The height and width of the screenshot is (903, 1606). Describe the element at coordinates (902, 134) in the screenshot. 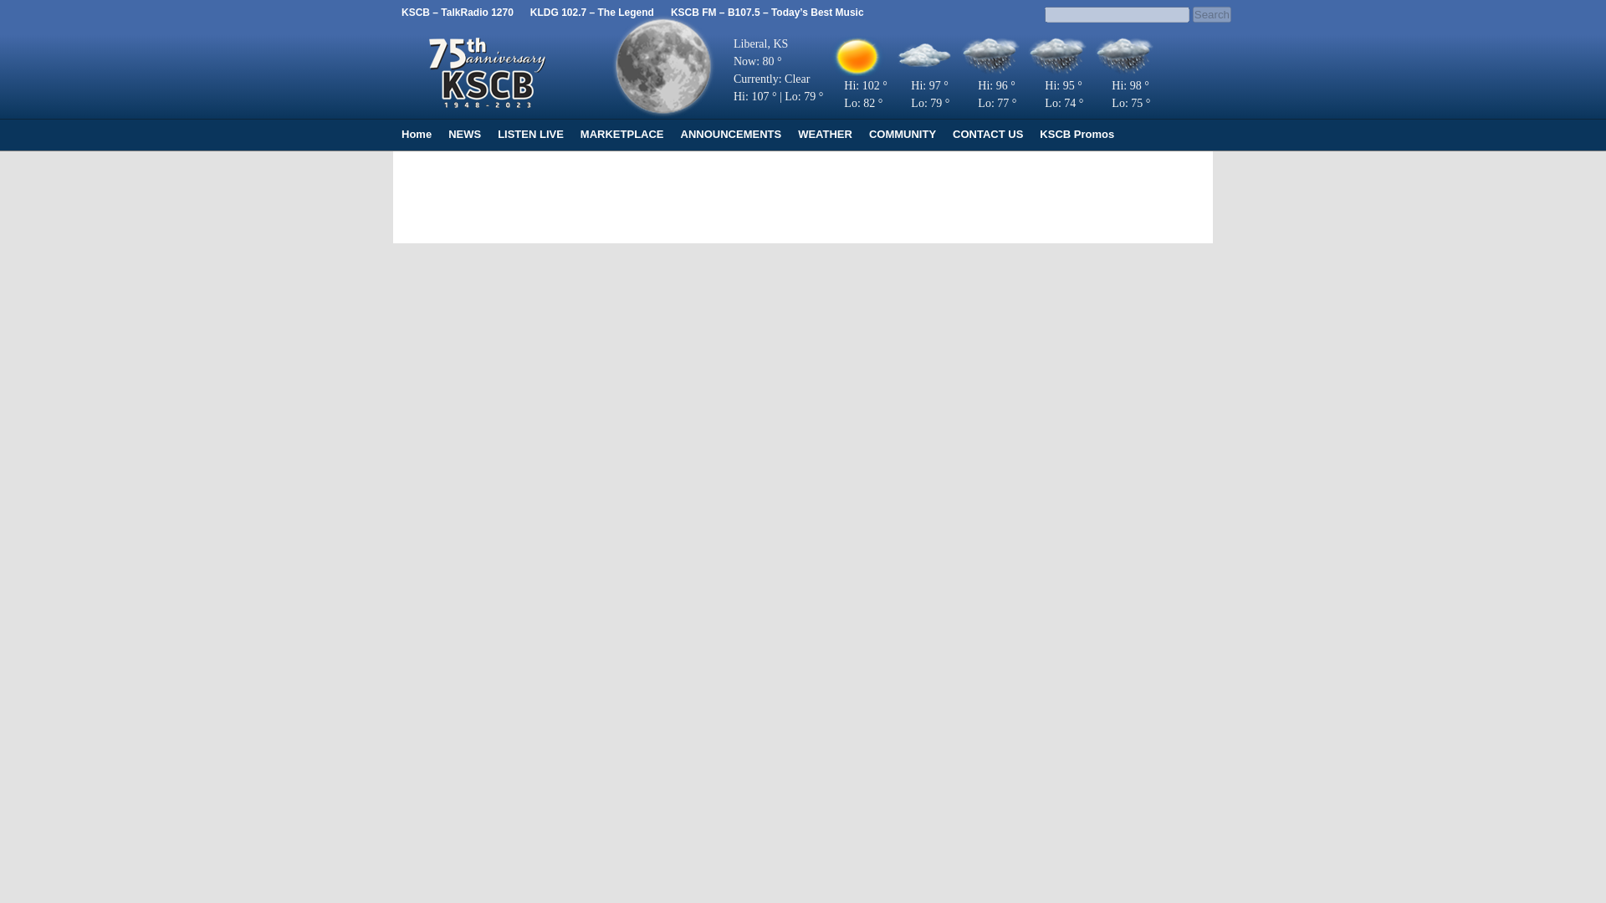

I see `COMMUNITY` at that location.